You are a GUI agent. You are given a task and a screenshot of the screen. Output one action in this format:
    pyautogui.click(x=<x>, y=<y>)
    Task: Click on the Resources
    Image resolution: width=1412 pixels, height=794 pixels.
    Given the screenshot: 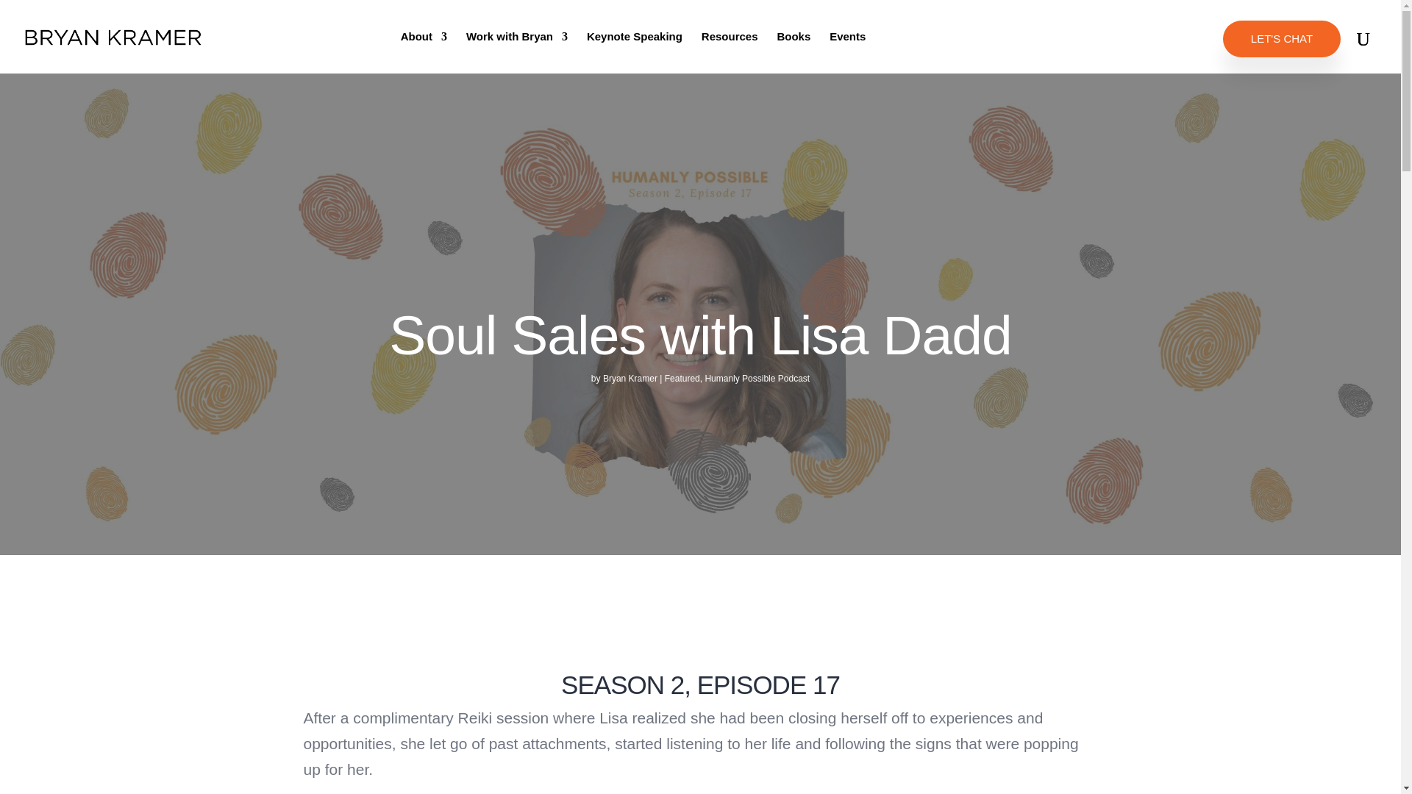 What is the action you would take?
    pyautogui.click(x=730, y=49)
    